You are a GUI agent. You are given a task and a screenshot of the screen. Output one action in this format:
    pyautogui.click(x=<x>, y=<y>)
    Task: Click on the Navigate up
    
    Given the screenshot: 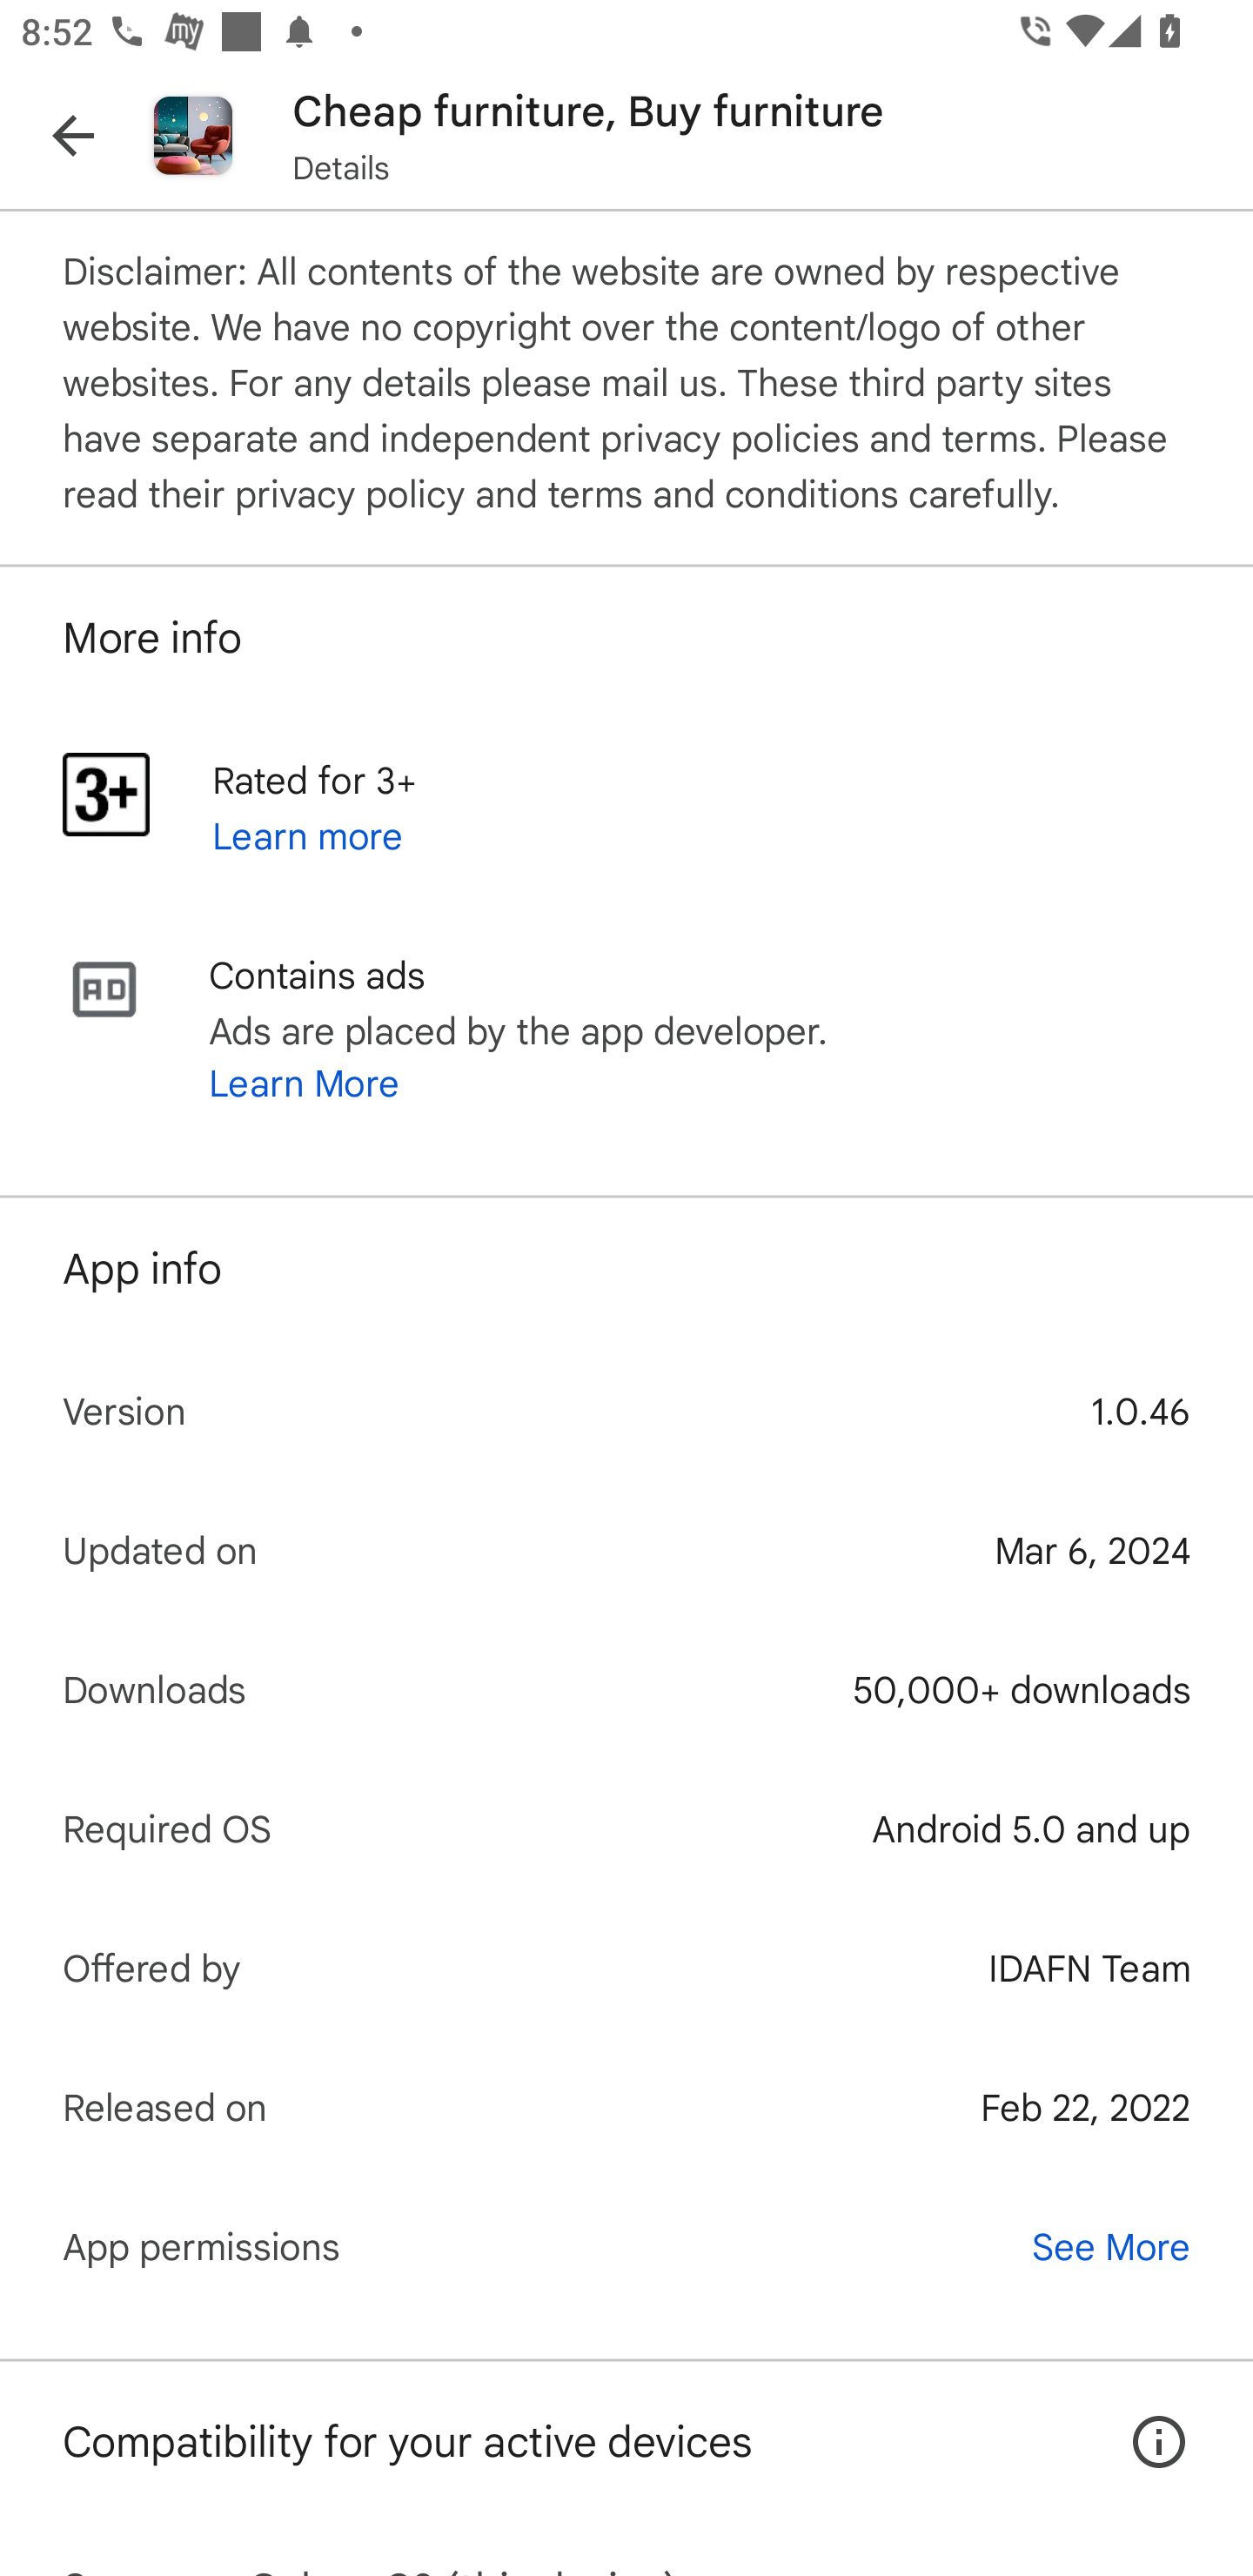 What is the action you would take?
    pyautogui.click(x=73, y=135)
    